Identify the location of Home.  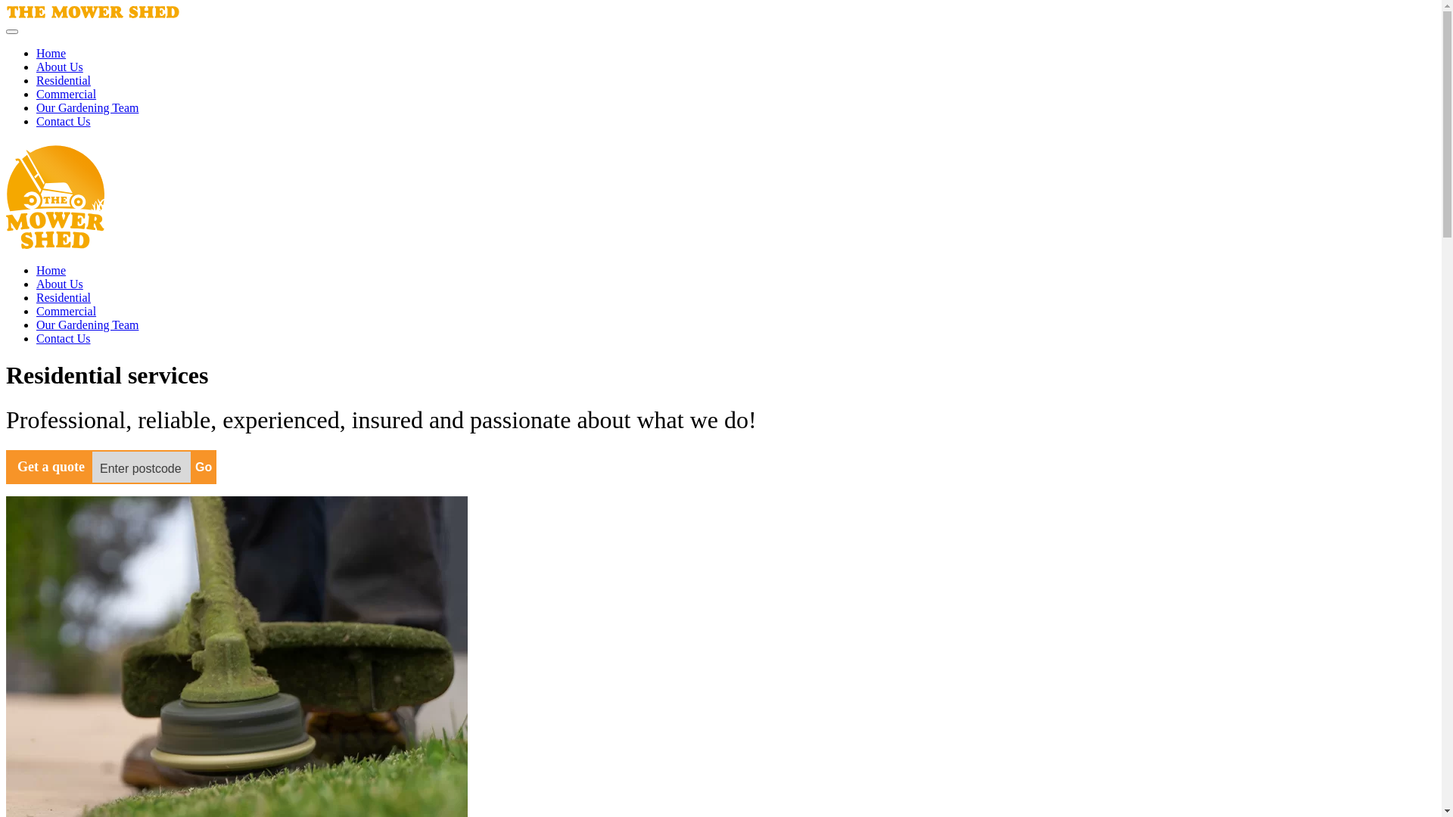
(51, 271).